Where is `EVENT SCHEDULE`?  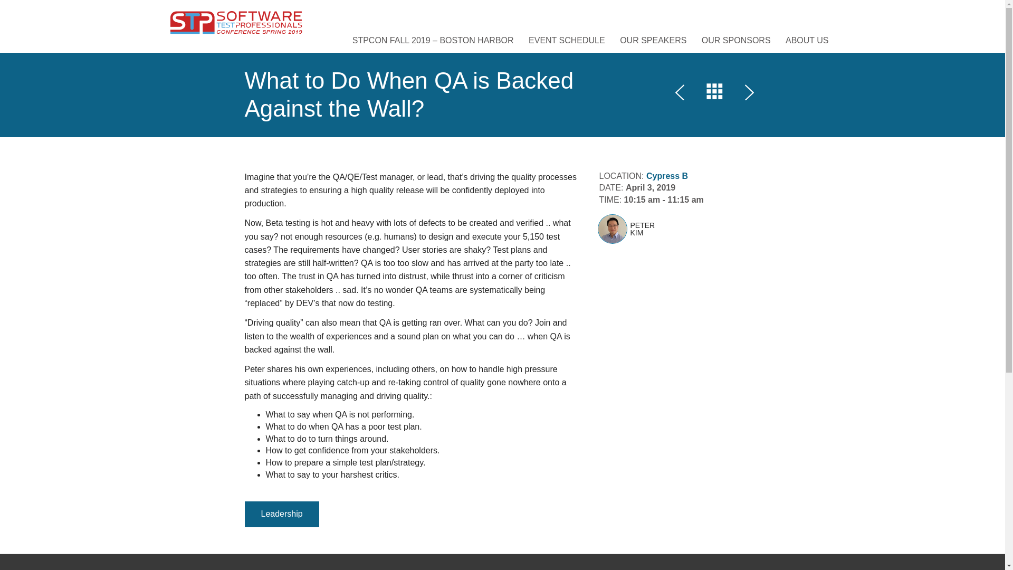
EVENT SCHEDULE is located at coordinates (567, 41).